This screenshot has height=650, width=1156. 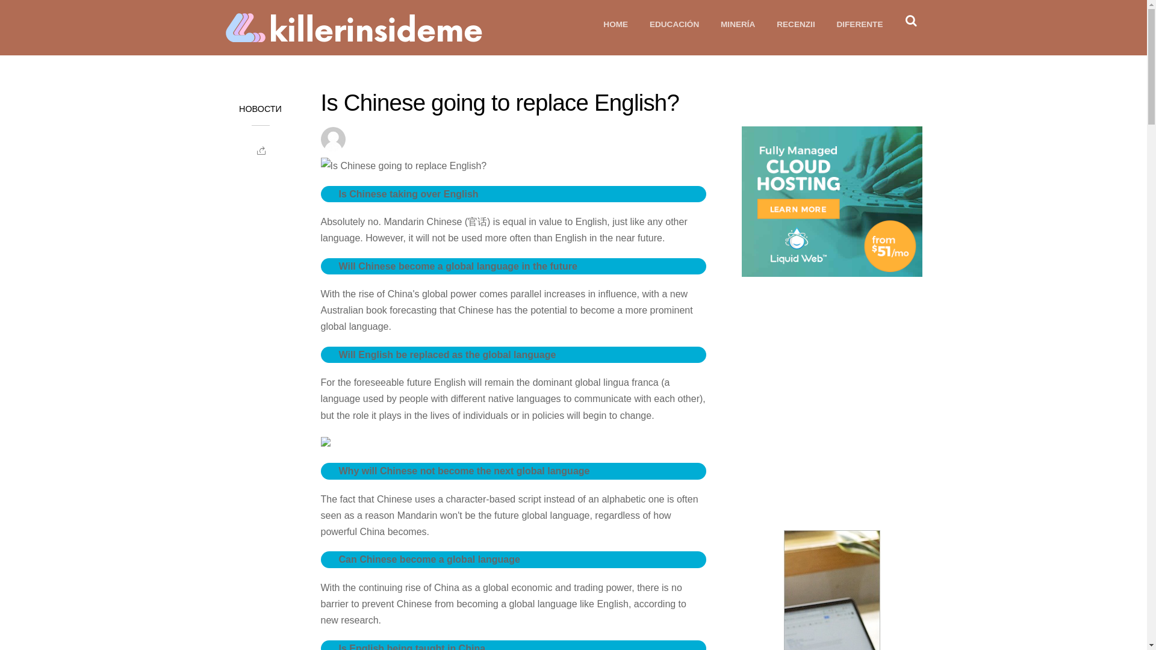 I want to click on killerinsideme.com, so click(x=374, y=36).